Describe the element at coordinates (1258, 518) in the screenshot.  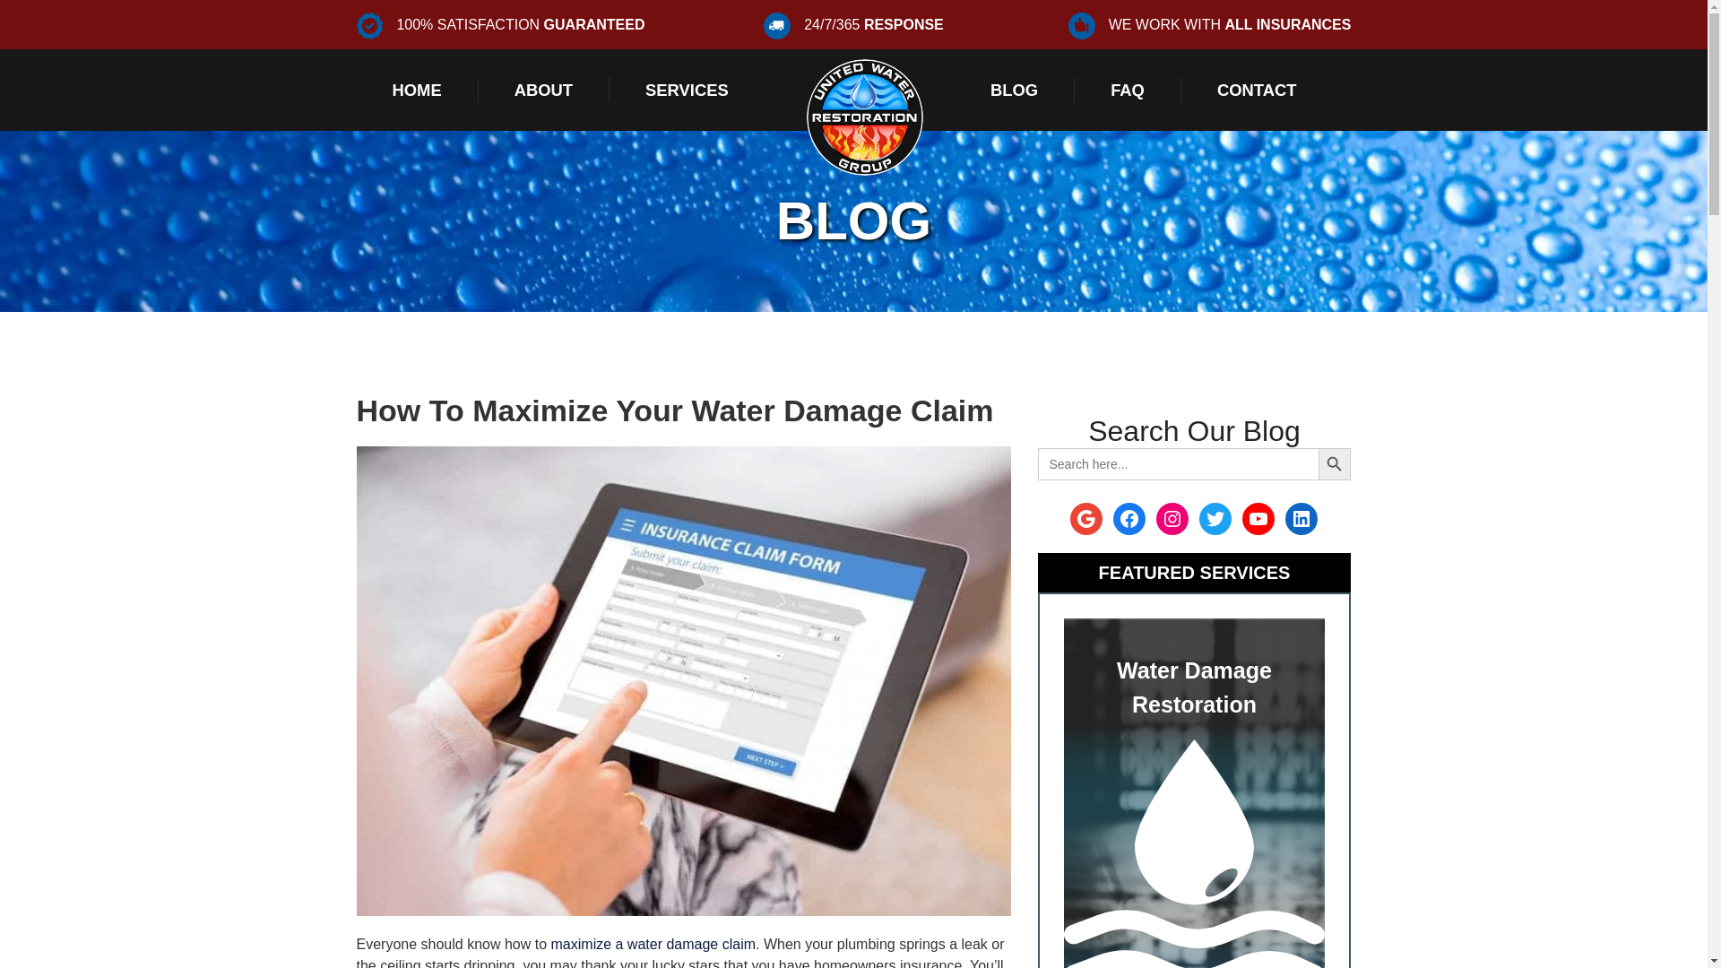
I see `YouTube` at that location.